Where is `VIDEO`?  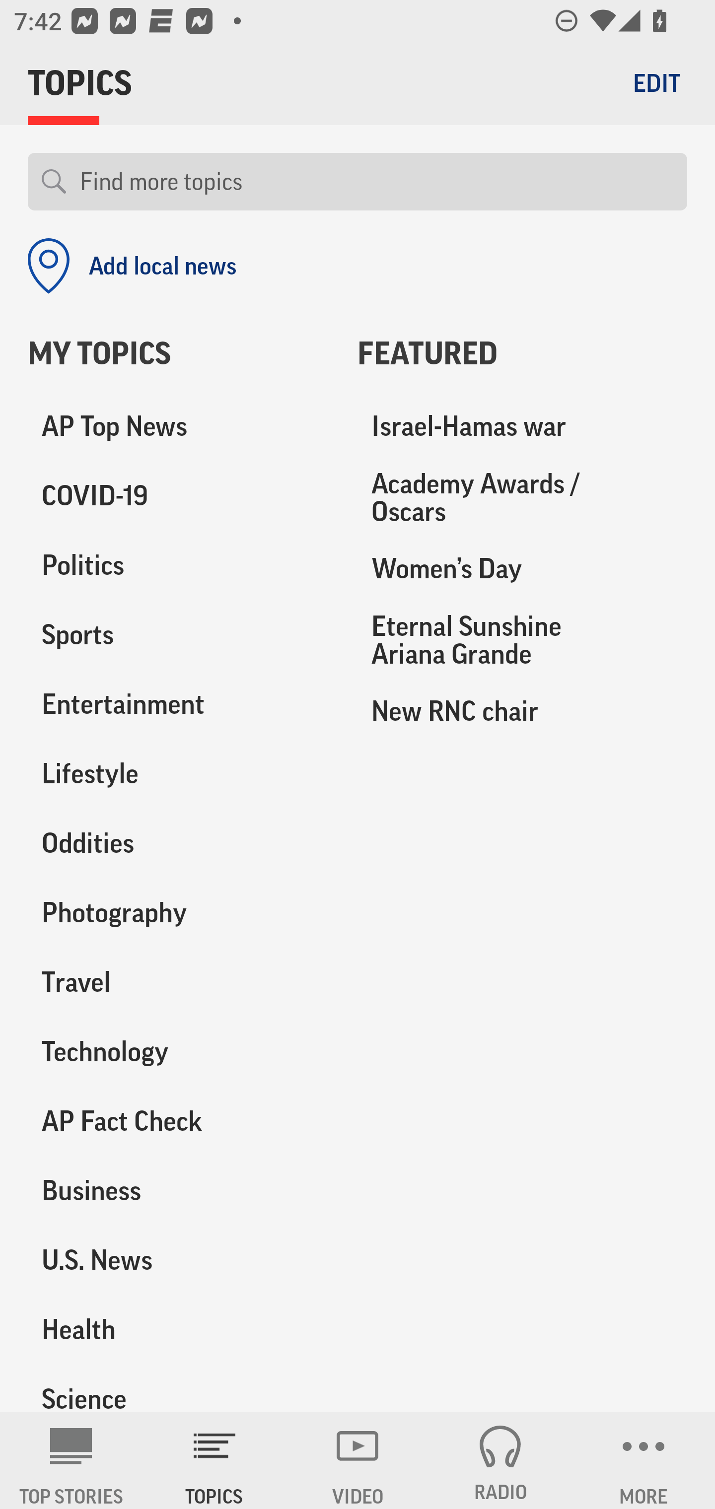
VIDEO is located at coordinates (357, 1460).